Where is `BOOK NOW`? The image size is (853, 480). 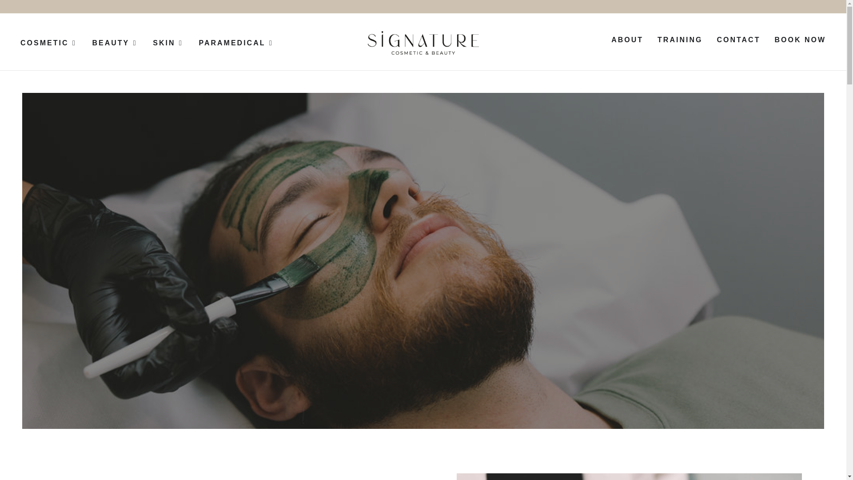 BOOK NOW is located at coordinates (800, 40).